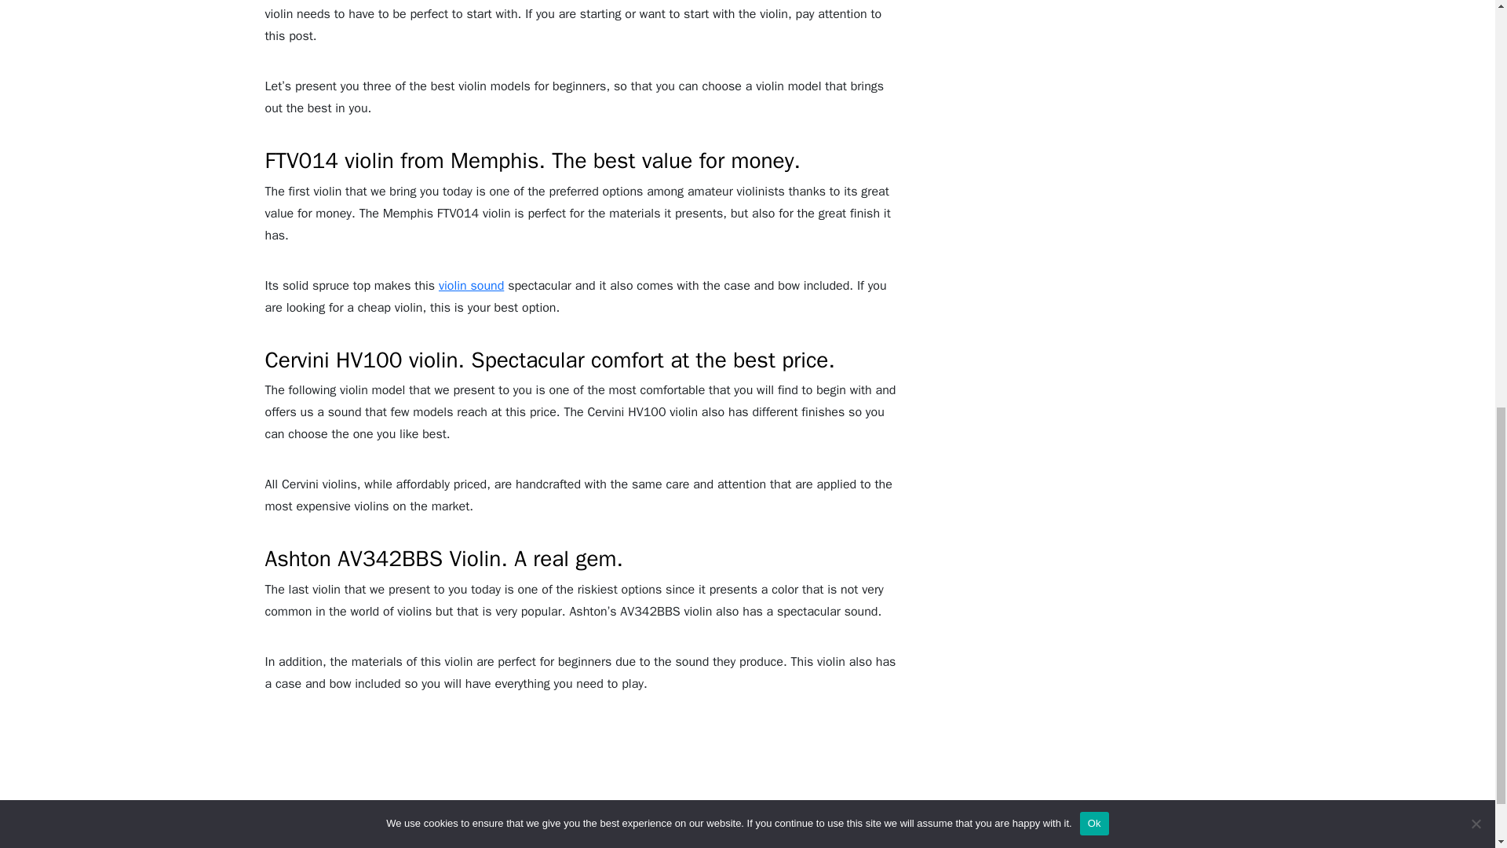 The height and width of the screenshot is (848, 1507). Describe the element at coordinates (976, 844) in the screenshot. I see `Disclaimer` at that location.